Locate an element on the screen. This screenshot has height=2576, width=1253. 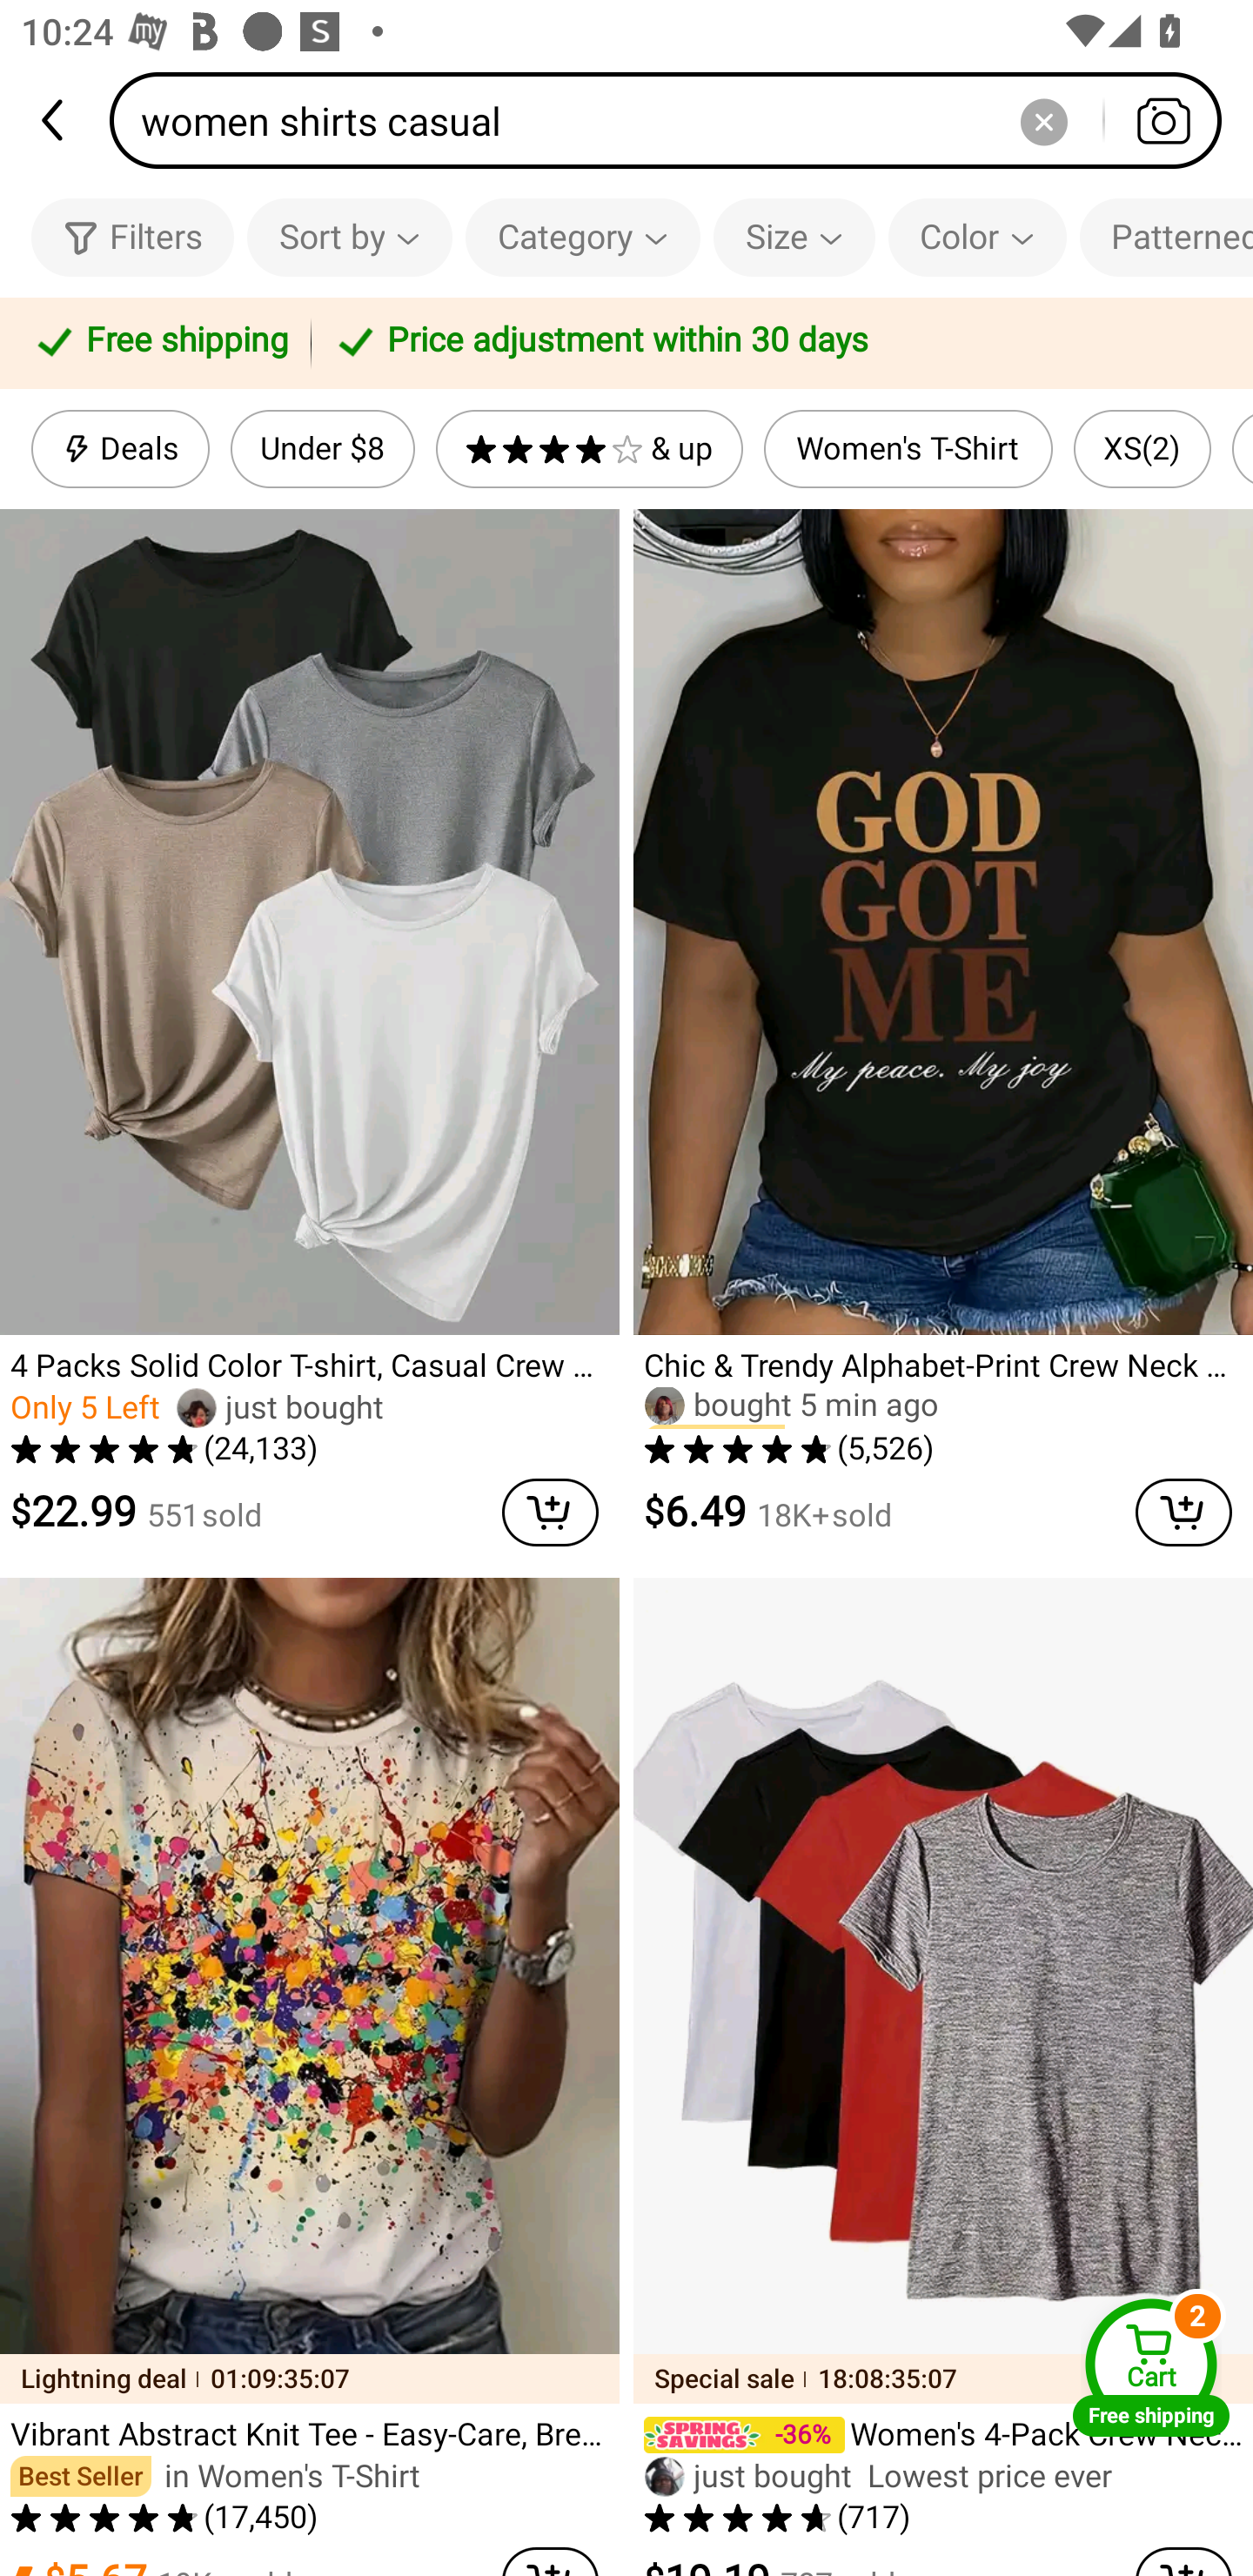
Delete search history is located at coordinates (1043, 120).